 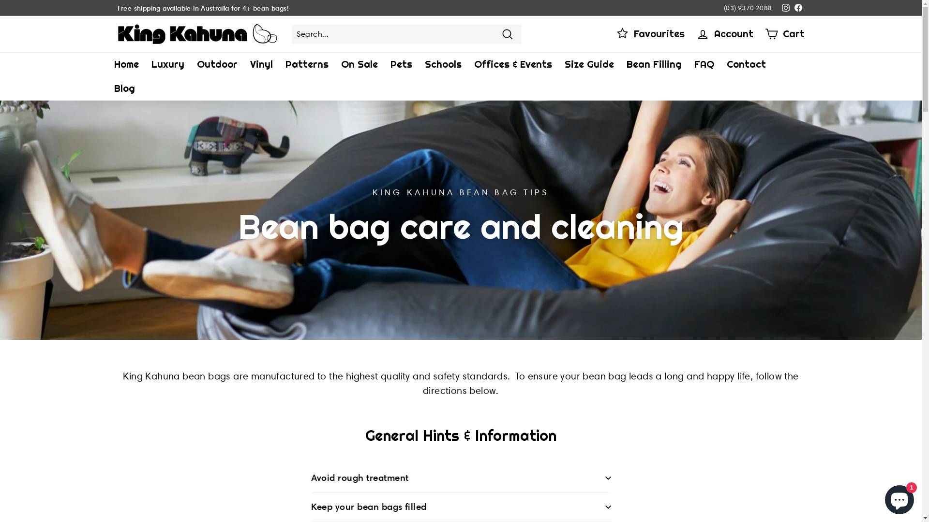 What do you see at coordinates (798, 8) in the screenshot?
I see `Facebook` at bounding box center [798, 8].